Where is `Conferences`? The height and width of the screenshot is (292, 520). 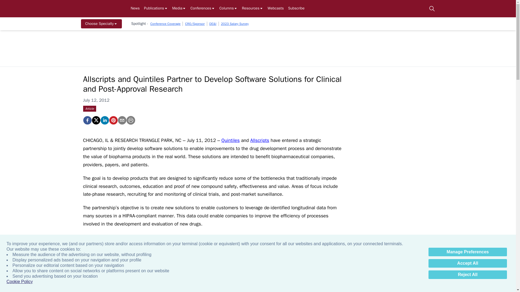 Conferences is located at coordinates (203, 9).